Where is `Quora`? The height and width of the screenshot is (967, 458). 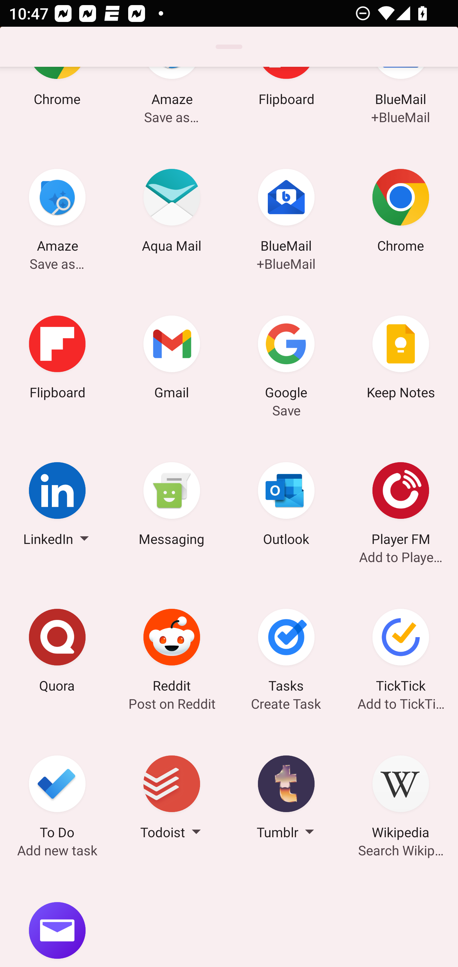
Quora is located at coordinates (57, 653).